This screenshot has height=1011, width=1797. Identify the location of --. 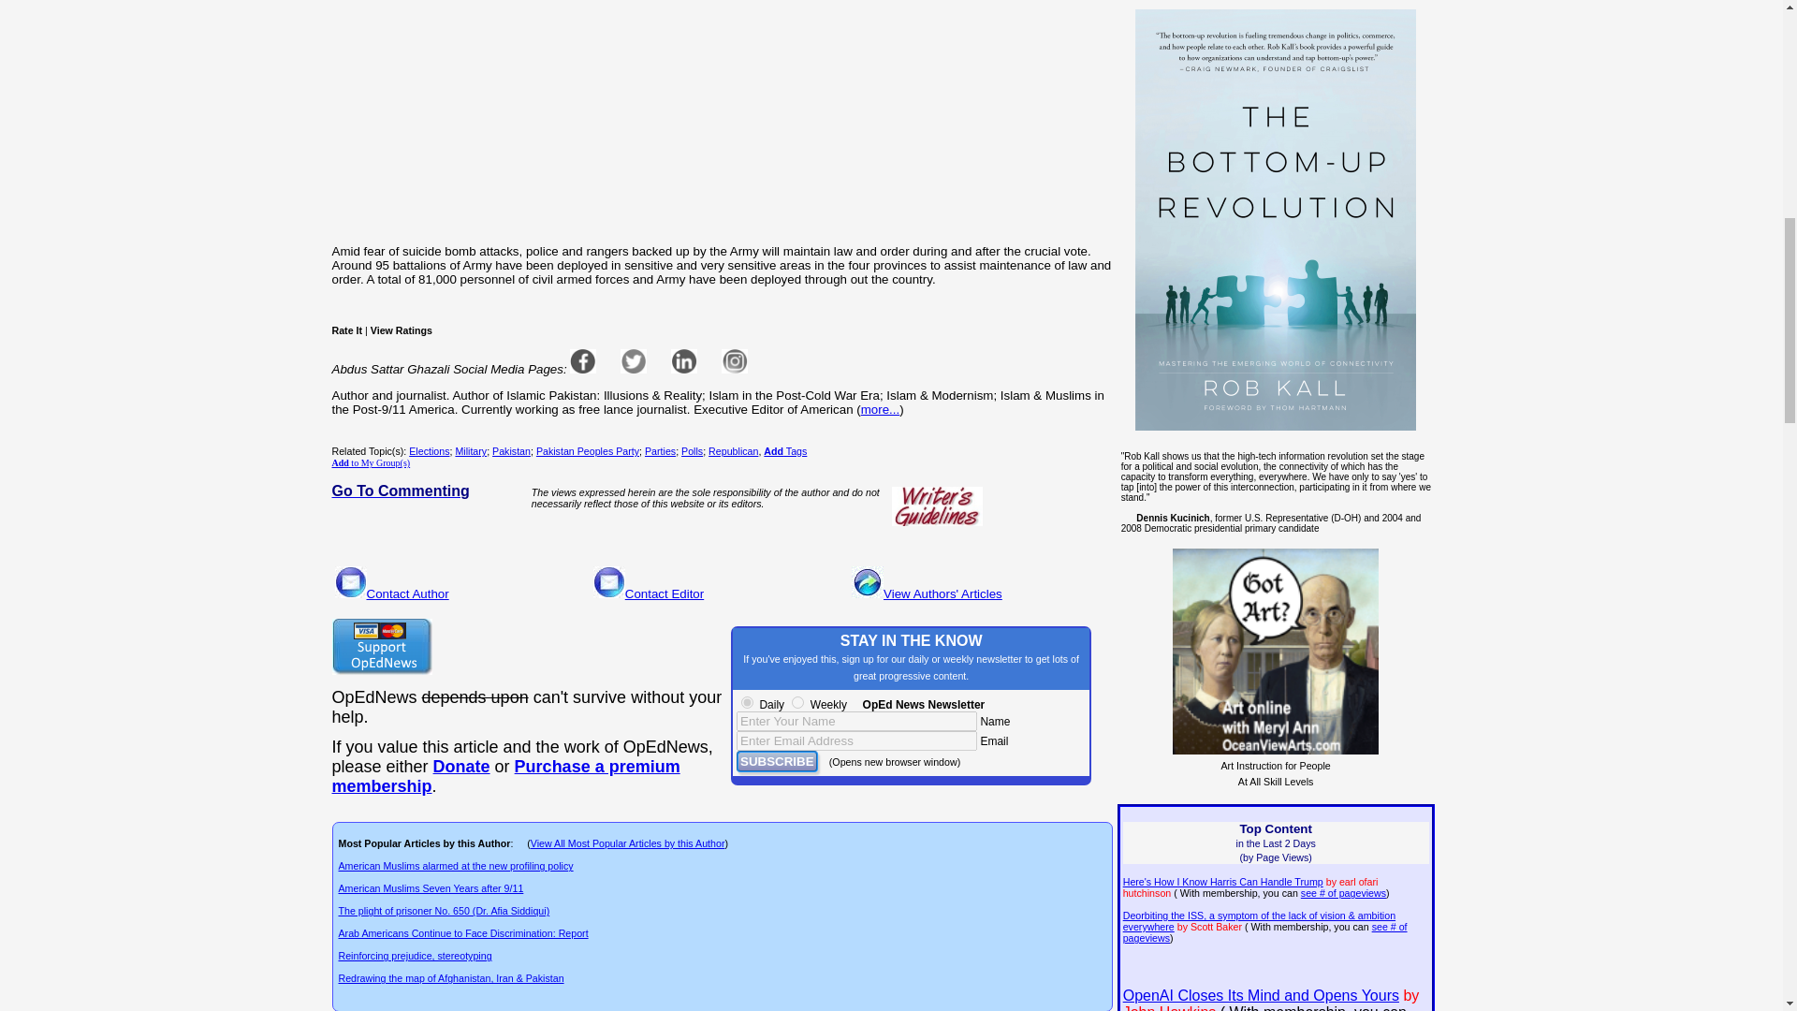
(461, 766).